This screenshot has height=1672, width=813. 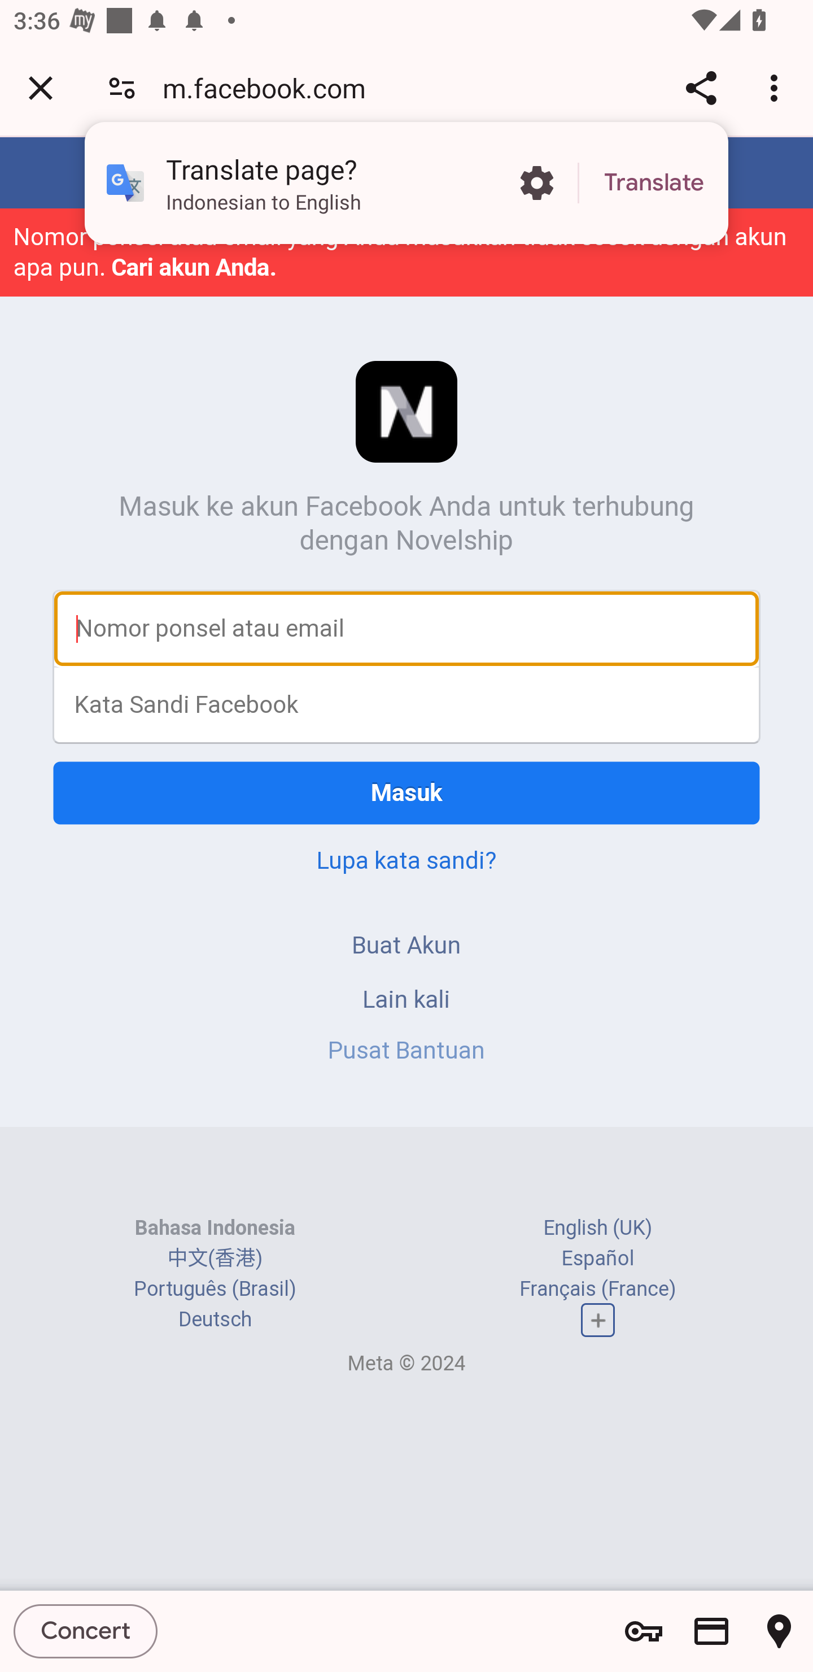 I want to click on Deutsch, so click(x=215, y=1319).